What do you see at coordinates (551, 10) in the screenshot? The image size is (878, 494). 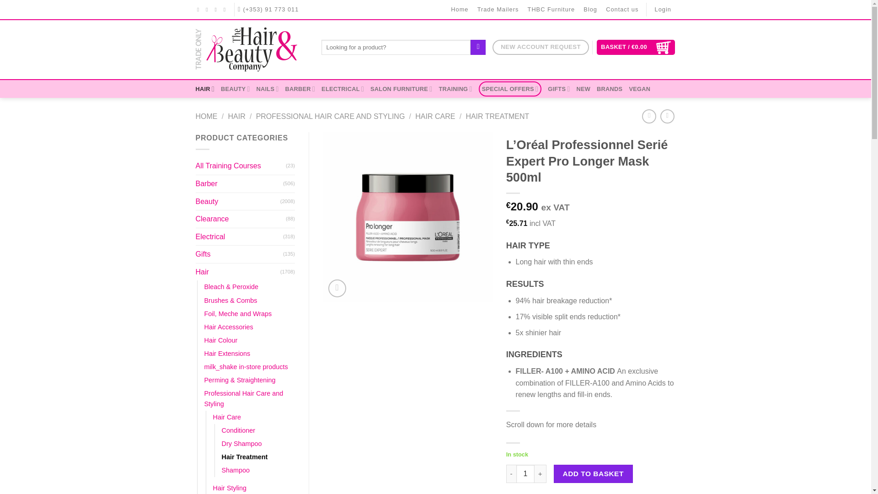 I see `THBC Furniture` at bounding box center [551, 10].